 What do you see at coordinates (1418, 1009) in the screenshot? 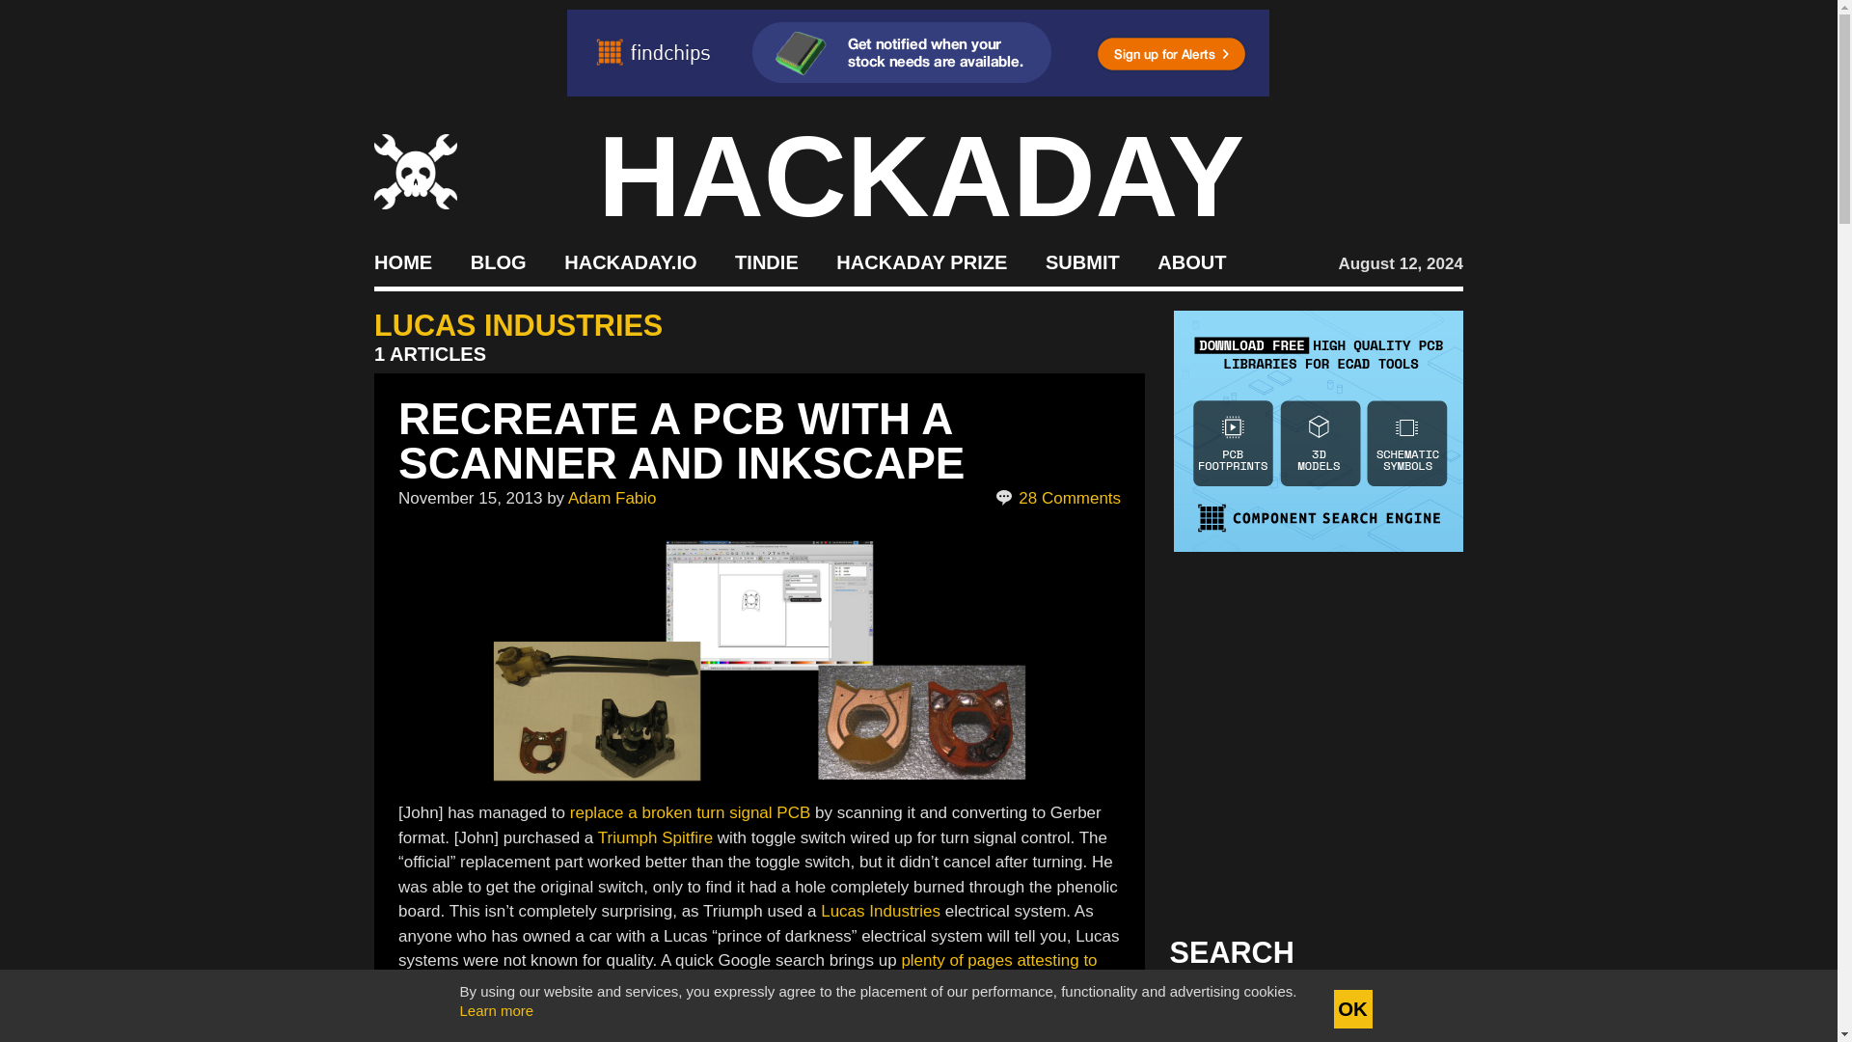
I see `Search` at bounding box center [1418, 1009].